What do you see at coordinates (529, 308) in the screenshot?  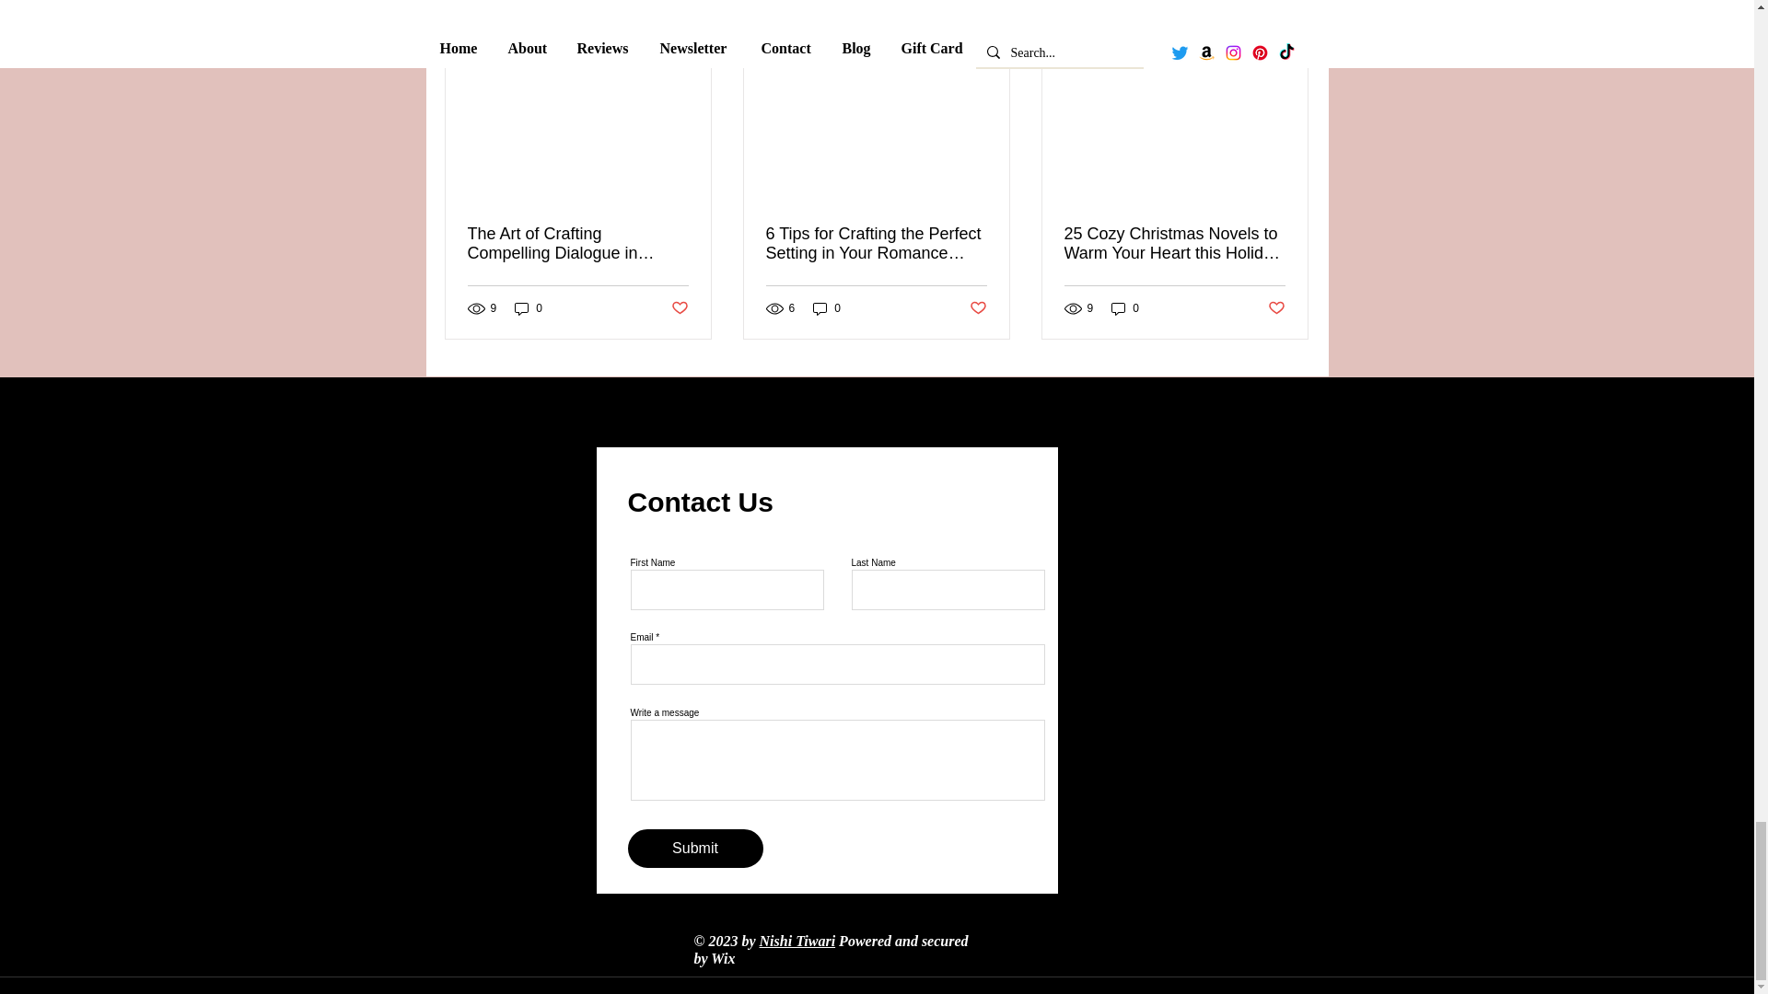 I see `0` at bounding box center [529, 308].